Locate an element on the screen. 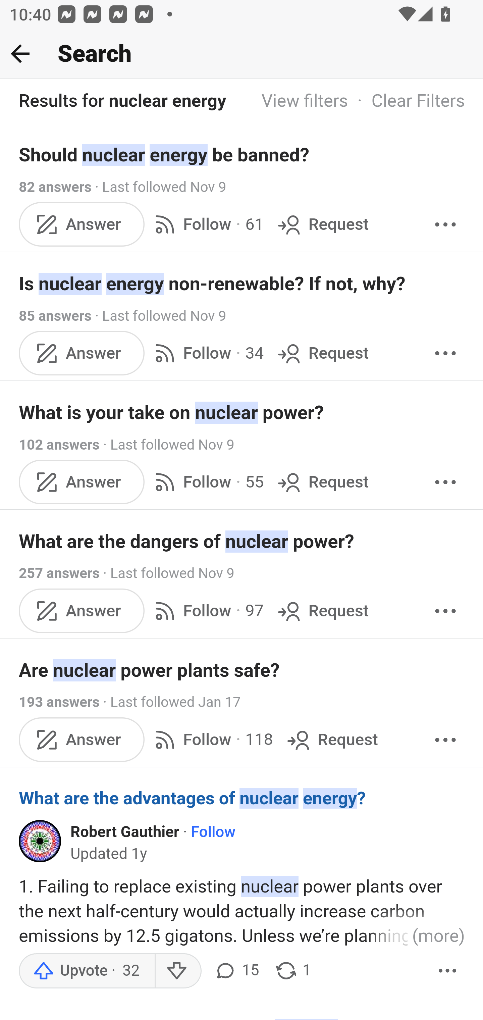 The image size is (483, 1020). What is your take on nuclear power? is located at coordinates (242, 412).